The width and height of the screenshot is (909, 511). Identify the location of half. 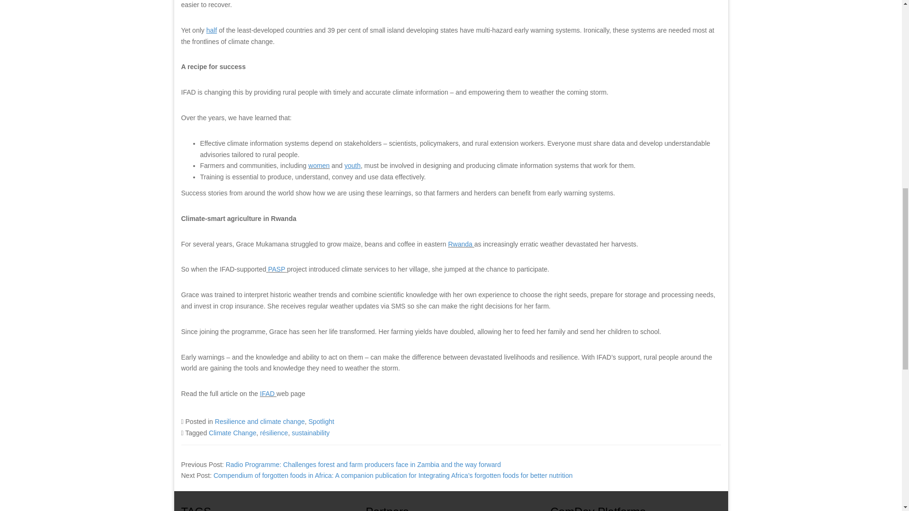
(211, 30).